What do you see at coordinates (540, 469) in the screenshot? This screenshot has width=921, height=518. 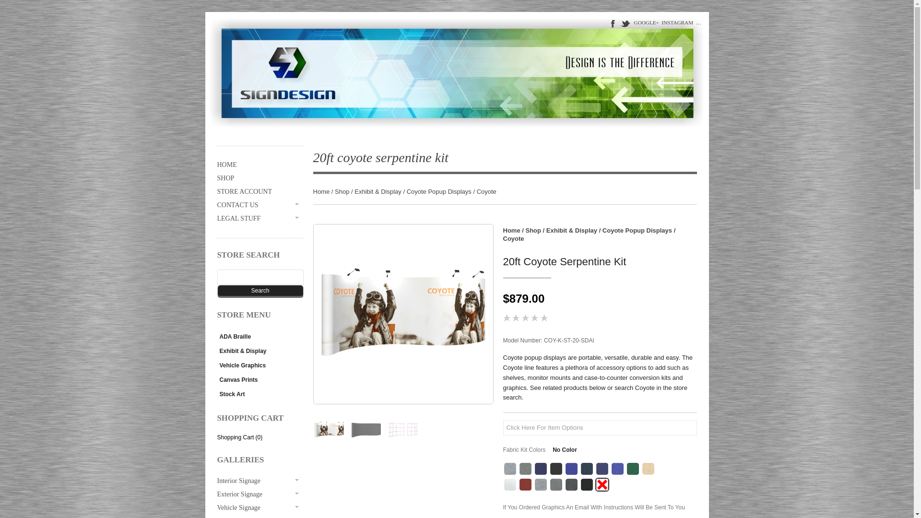 I see `Sapphire ` at bounding box center [540, 469].